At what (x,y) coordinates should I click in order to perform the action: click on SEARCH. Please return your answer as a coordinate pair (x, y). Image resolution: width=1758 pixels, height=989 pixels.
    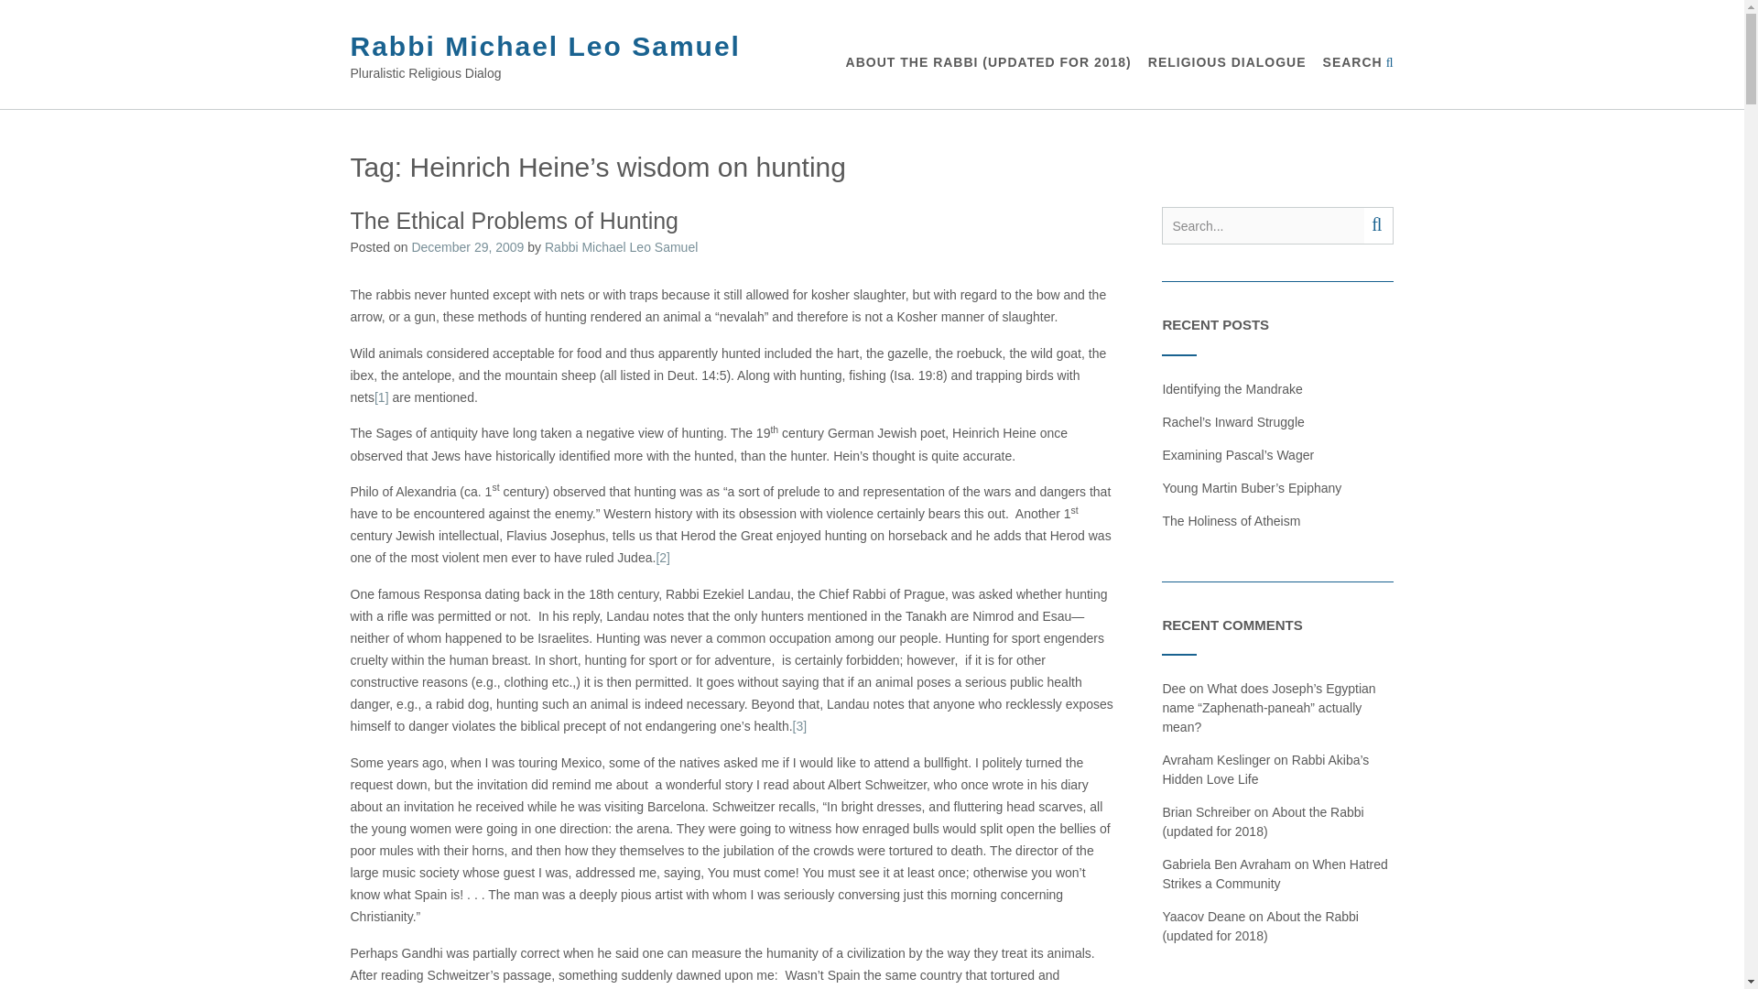
    Looking at the image, I should click on (1359, 62).